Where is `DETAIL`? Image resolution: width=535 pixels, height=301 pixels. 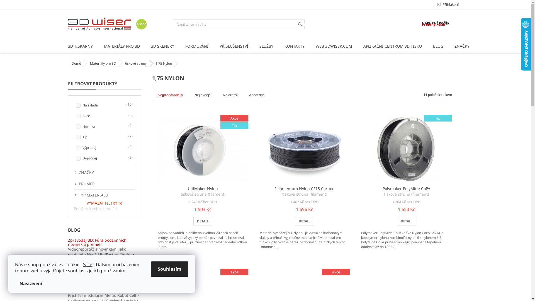
DETAIL is located at coordinates (407, 221).